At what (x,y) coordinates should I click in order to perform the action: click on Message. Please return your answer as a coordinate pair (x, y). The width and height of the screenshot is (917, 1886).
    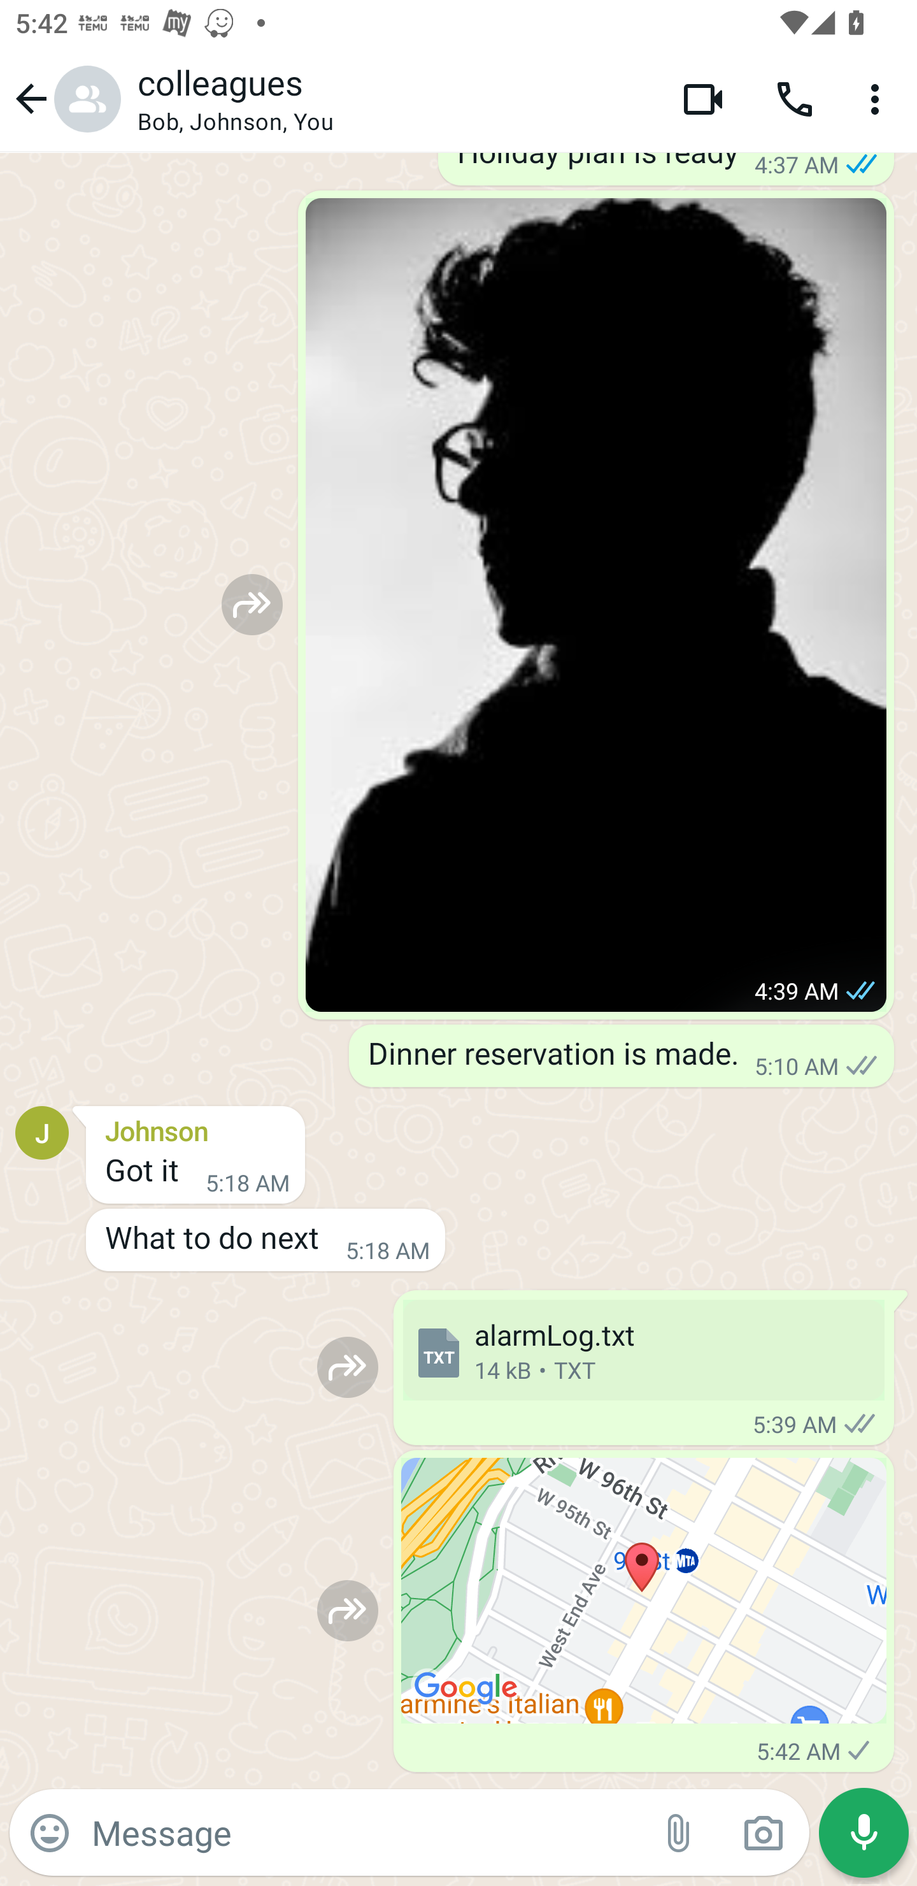
    Looking at the image, I should click on (364, 1832).